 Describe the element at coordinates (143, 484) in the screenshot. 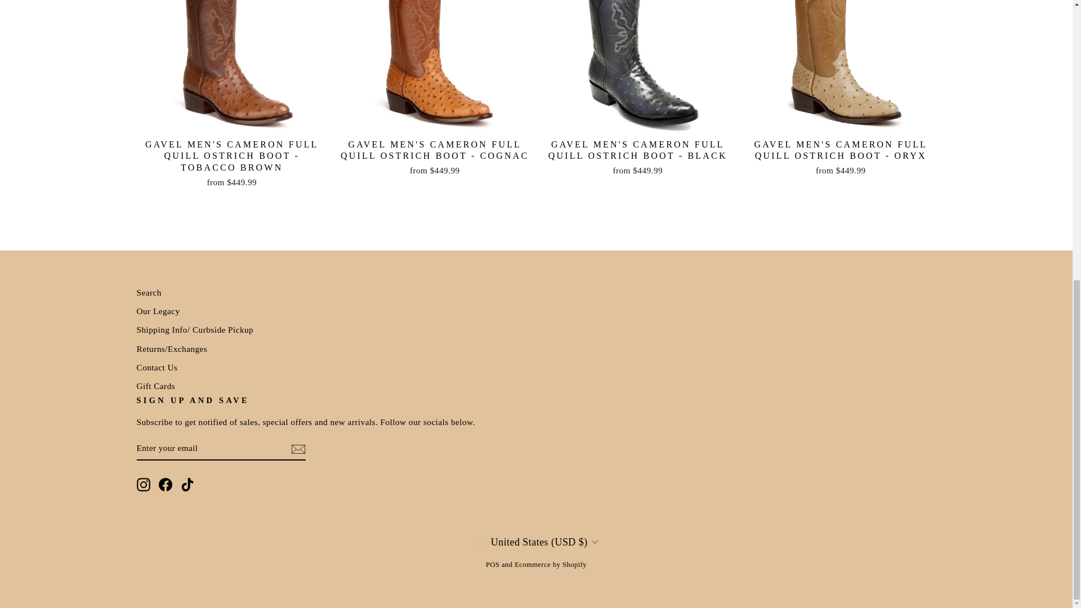

I see `instagram` at that location.